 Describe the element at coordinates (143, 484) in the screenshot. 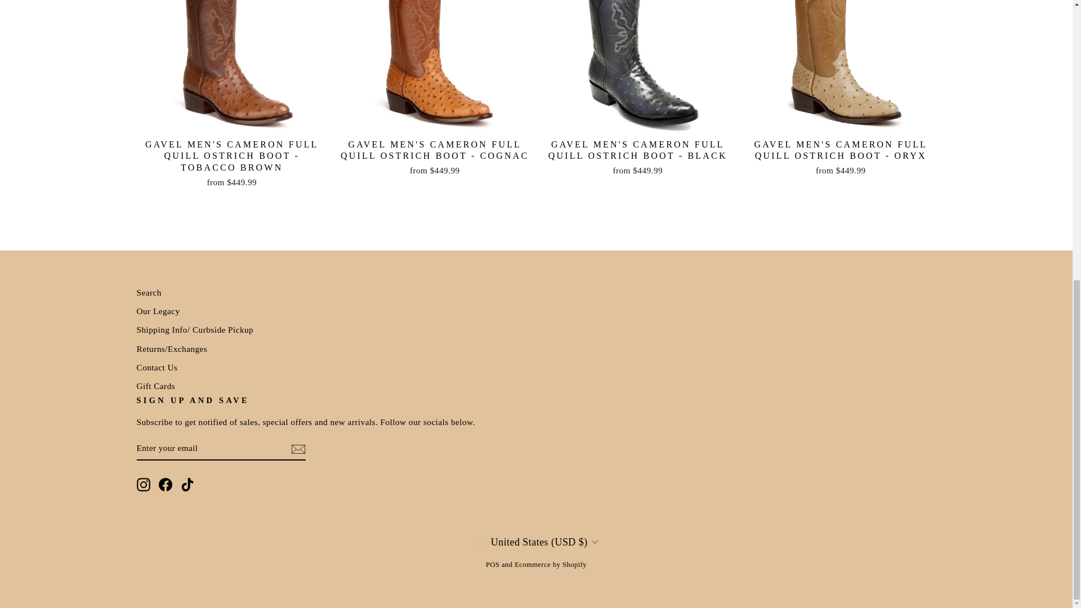

I see `instagram` at that location.